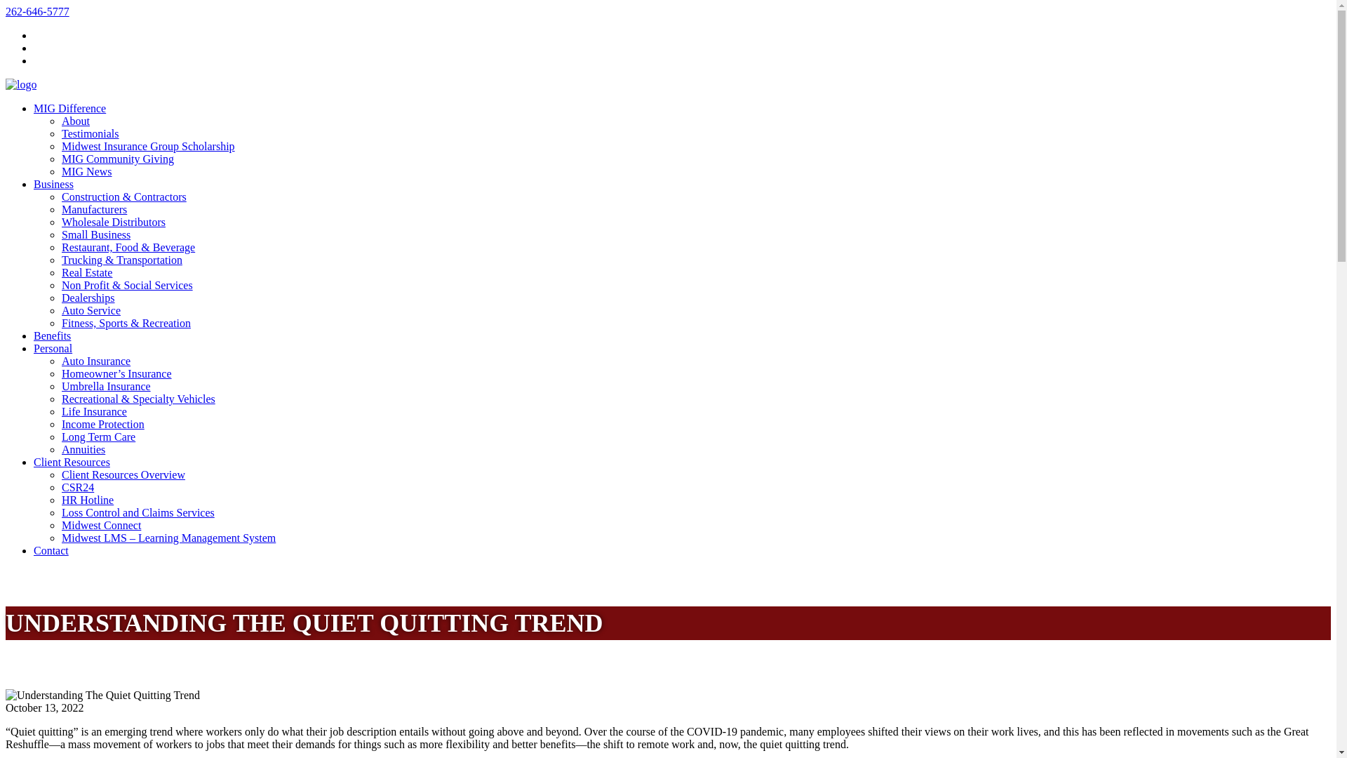  What do you see at coordinates (101, 525) in the screenshot?
I see `Midwest Connect` at bounding box center [101, 525].